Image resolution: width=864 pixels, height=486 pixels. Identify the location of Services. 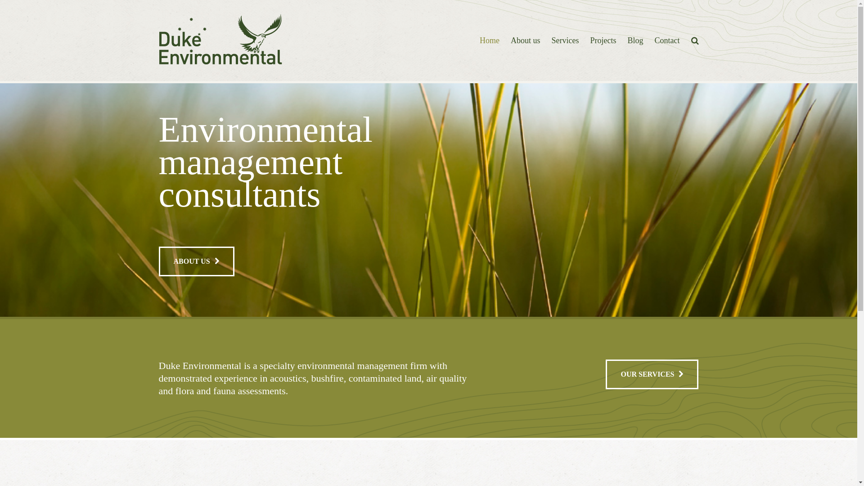
(565, 40).